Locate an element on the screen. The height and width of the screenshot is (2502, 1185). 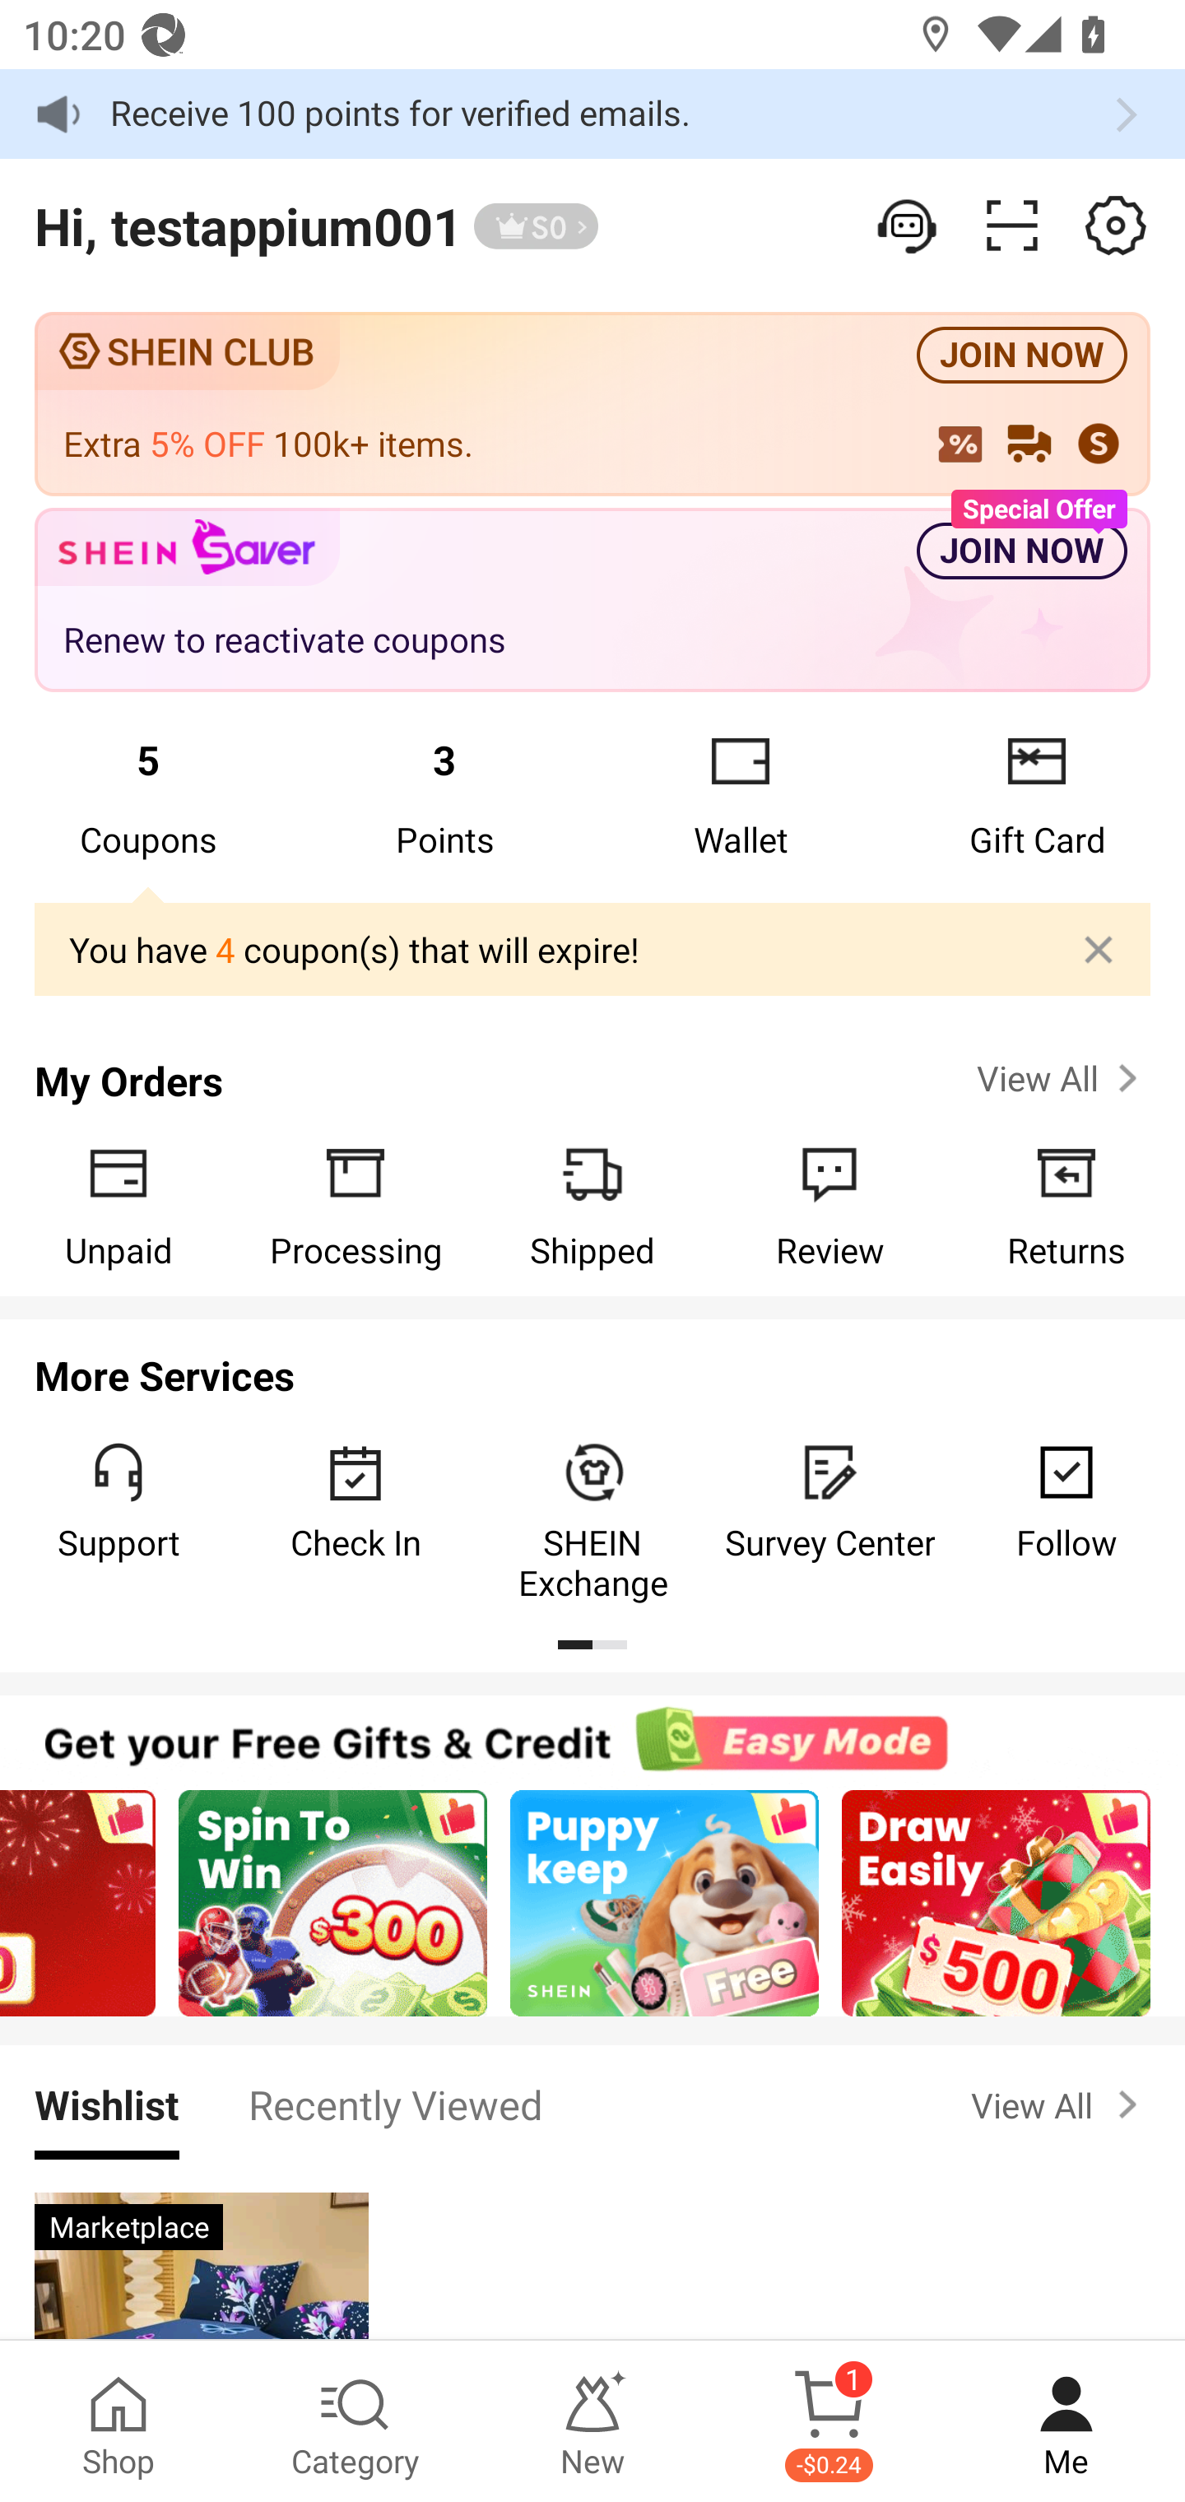
Renew to reactivate coupons JOIN NOW Special Offer is located at coordinates (592, 601).